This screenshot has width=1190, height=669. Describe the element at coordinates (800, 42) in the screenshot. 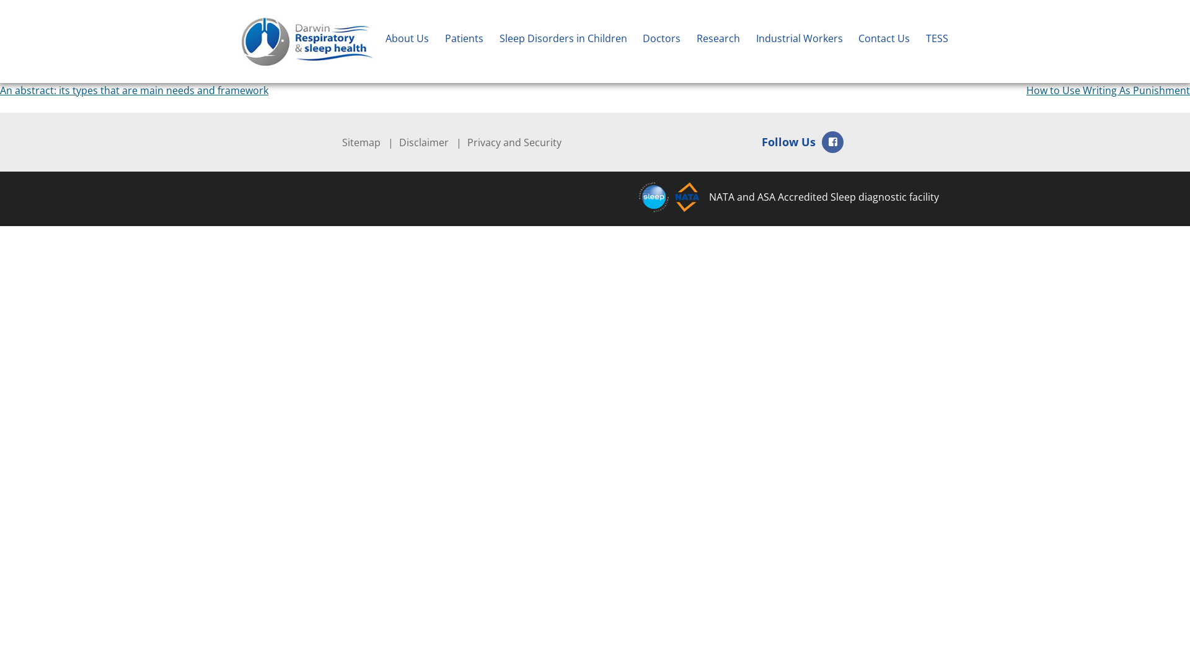

I see `Industrial Workers` at that location.